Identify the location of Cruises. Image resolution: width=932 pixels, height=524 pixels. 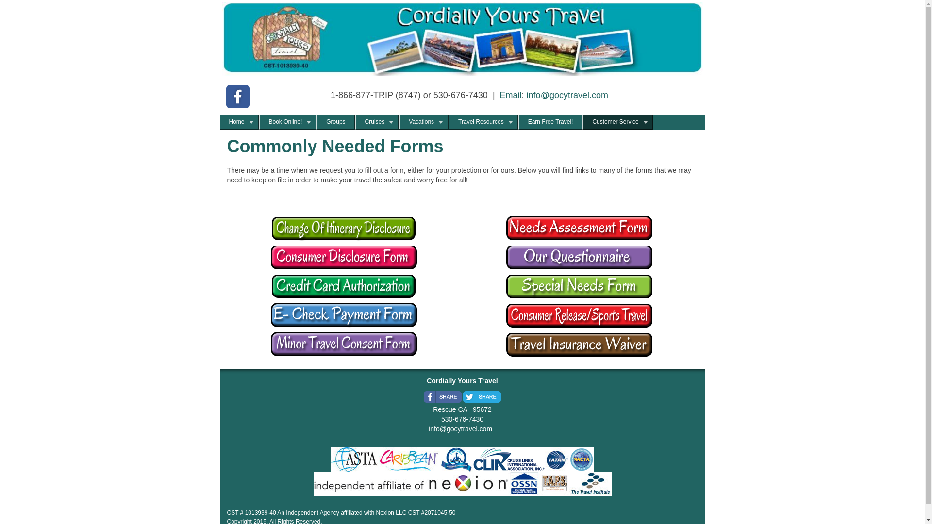
(375, 121).